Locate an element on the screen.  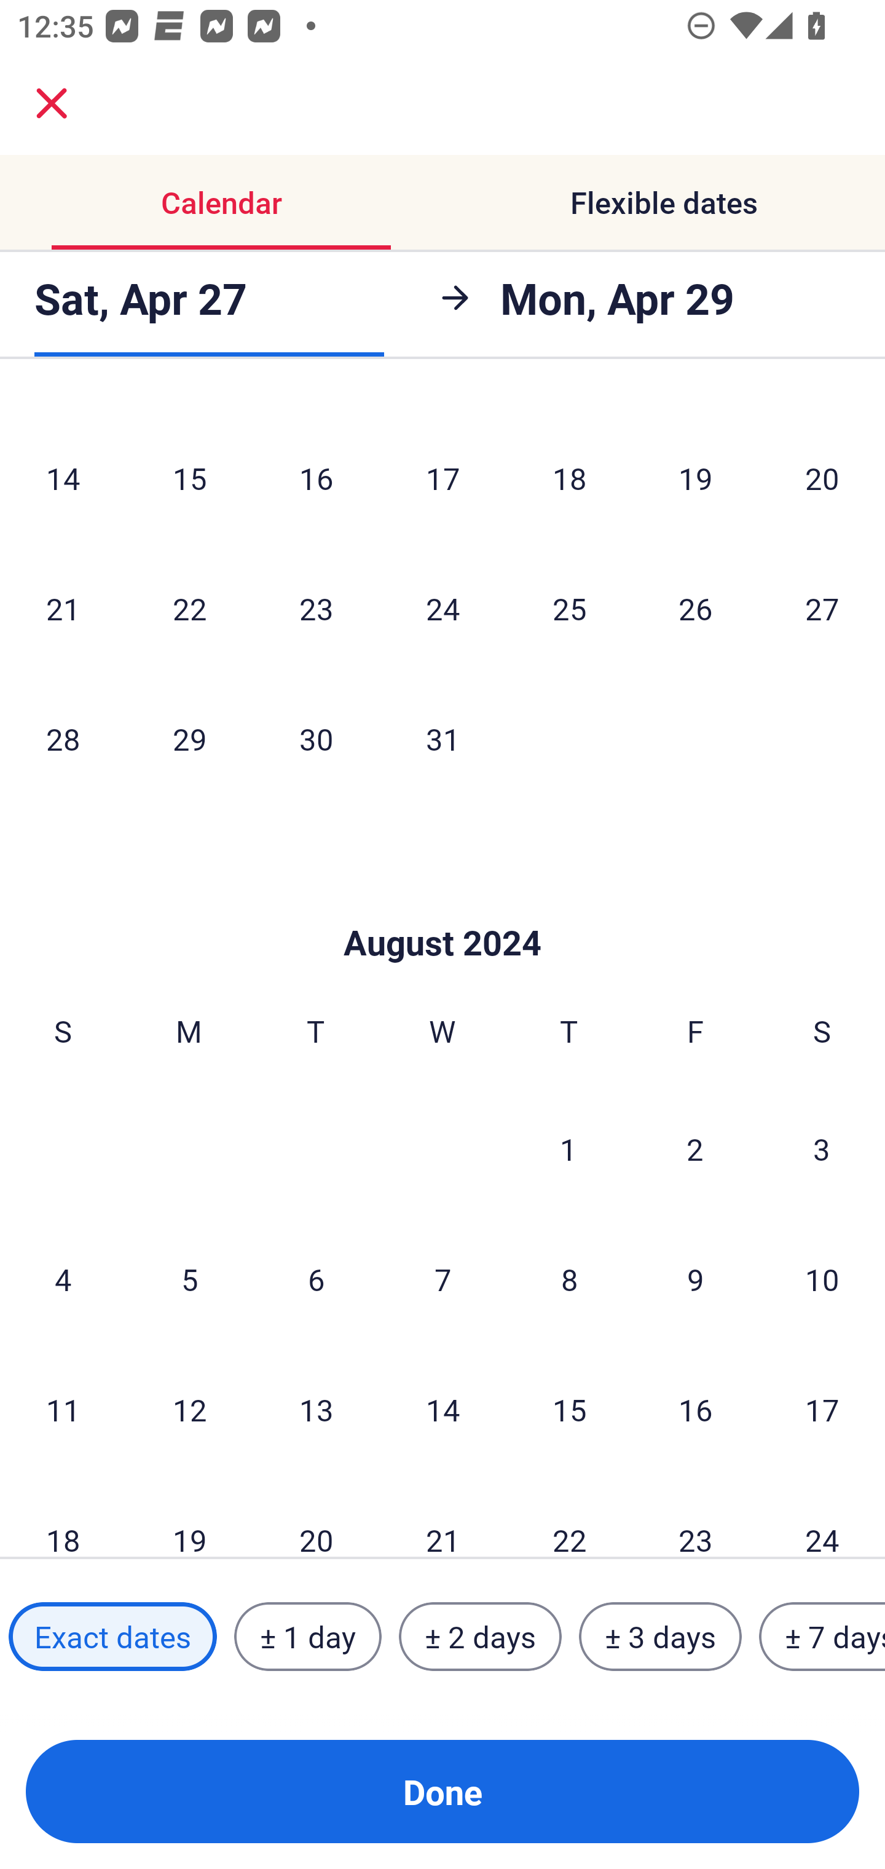
± 7 days is located at coordinates (822, 1636).